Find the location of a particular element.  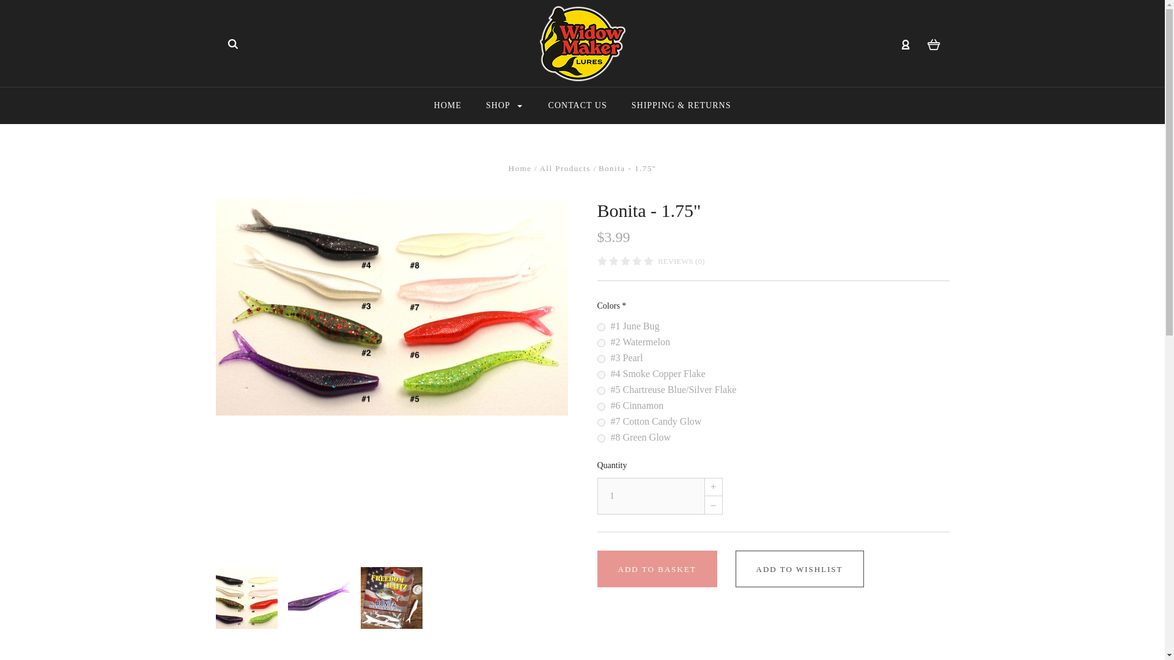

527 is located at coordinates (600, 422).